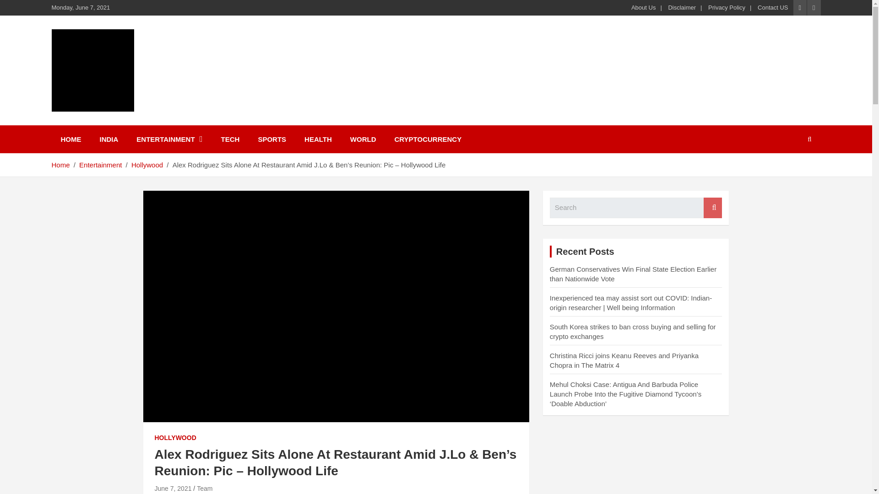  What do you see at coordinates (428, 139) in the screenshot?
I see `CRYPTOCURRENCY` at bounding box center [428, 139].